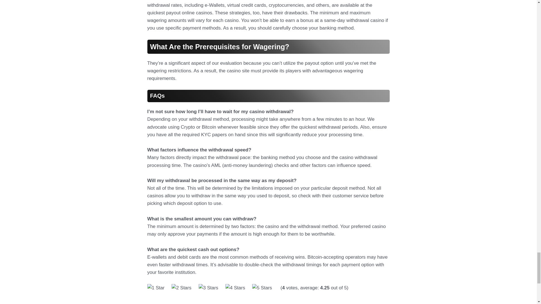  What do you see at coordinates (181, 288) in the screenshot?
I see `2 Stars` at bounding box center [181, 288].